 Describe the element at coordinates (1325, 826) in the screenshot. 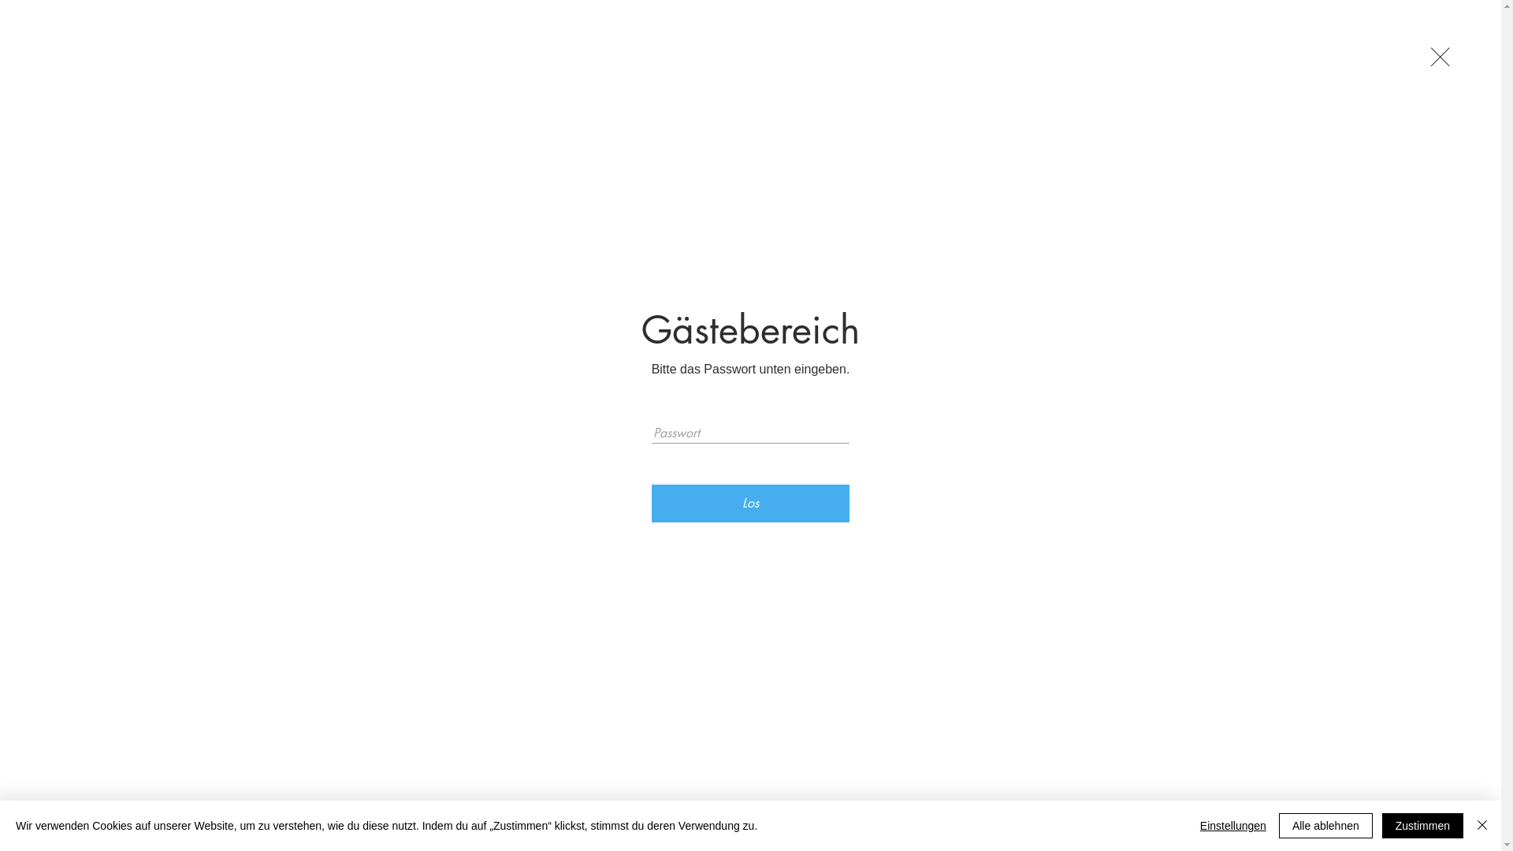

I see `Alle ablehnen` at that location.